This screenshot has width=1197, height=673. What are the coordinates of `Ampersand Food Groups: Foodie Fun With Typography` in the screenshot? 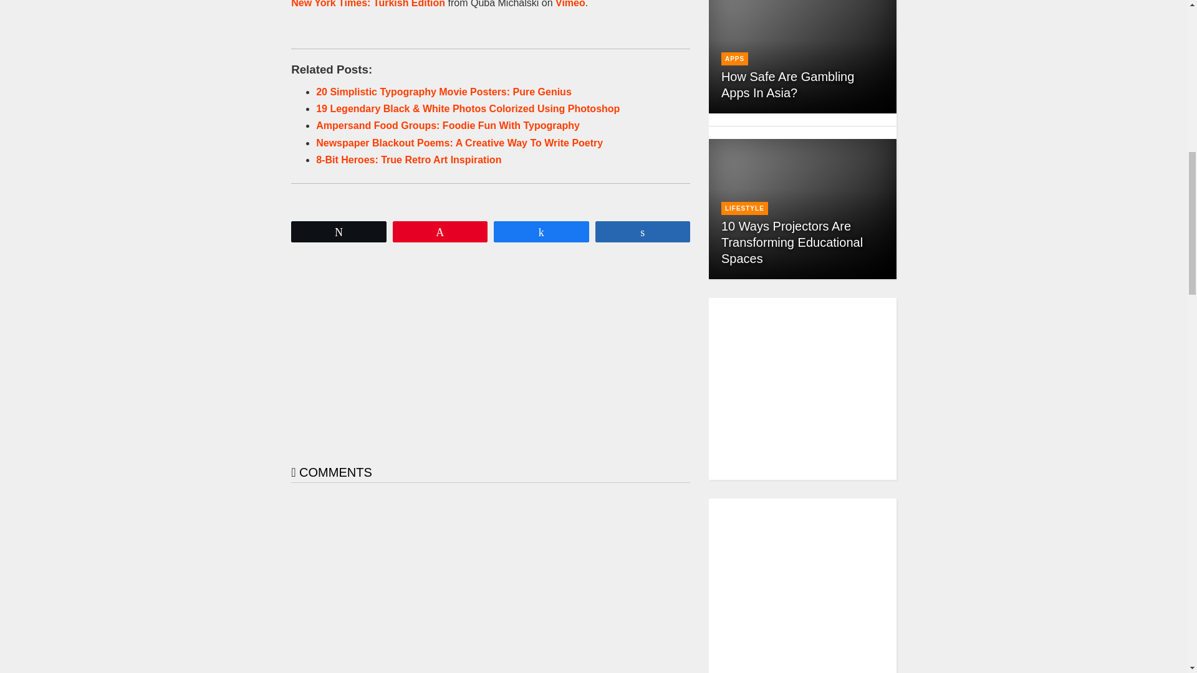 It's located at (448, 125).